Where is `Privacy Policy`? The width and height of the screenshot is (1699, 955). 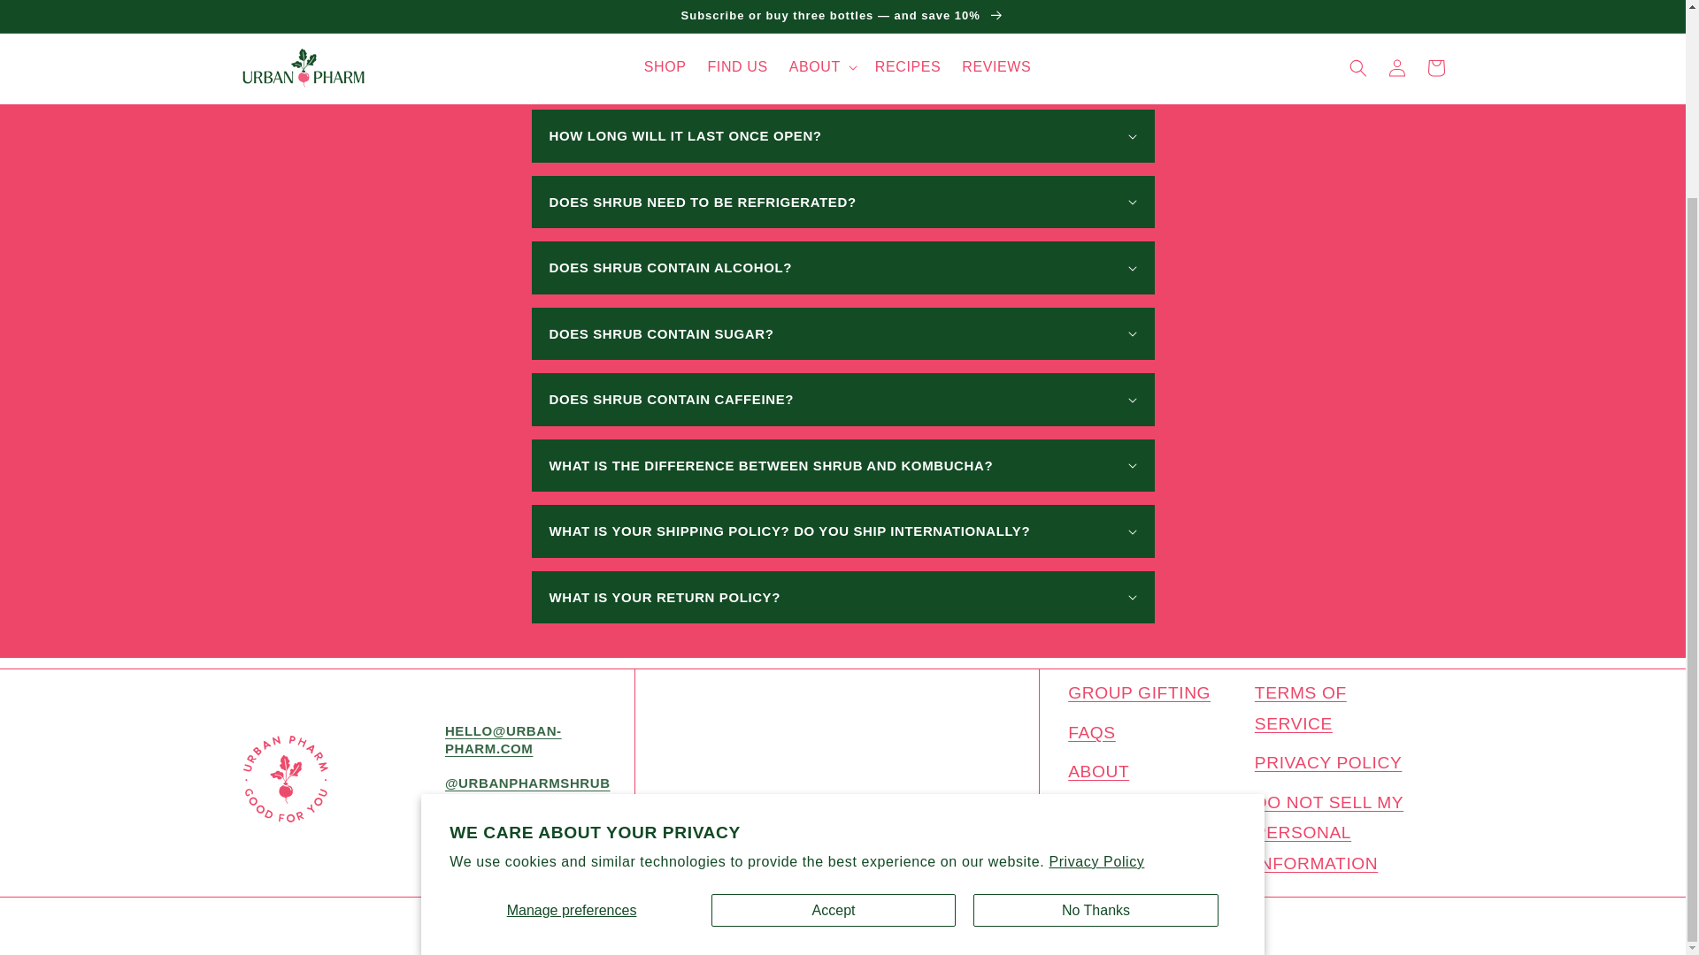
Privacy Policy is located at coordinates (1096, 624).